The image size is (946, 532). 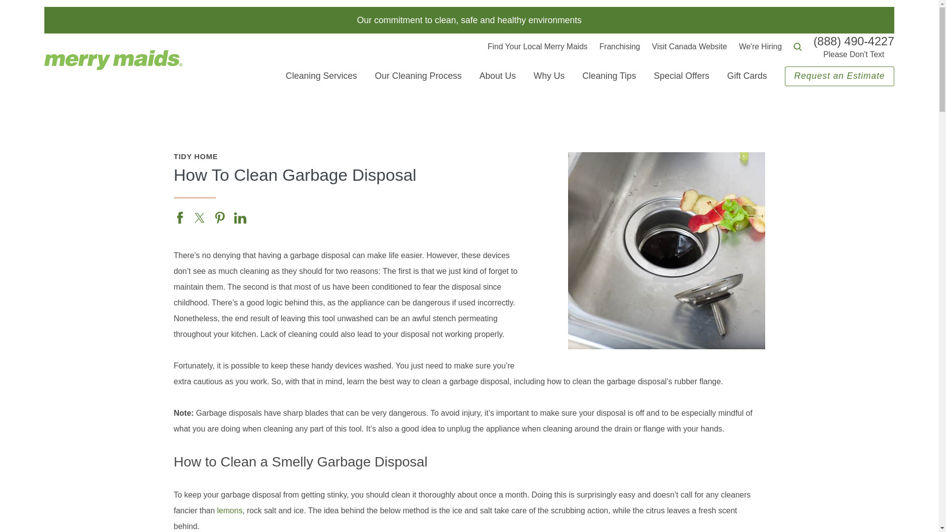 I want to click on Find Your Local Merry Maids, so click(x=538, y=46).